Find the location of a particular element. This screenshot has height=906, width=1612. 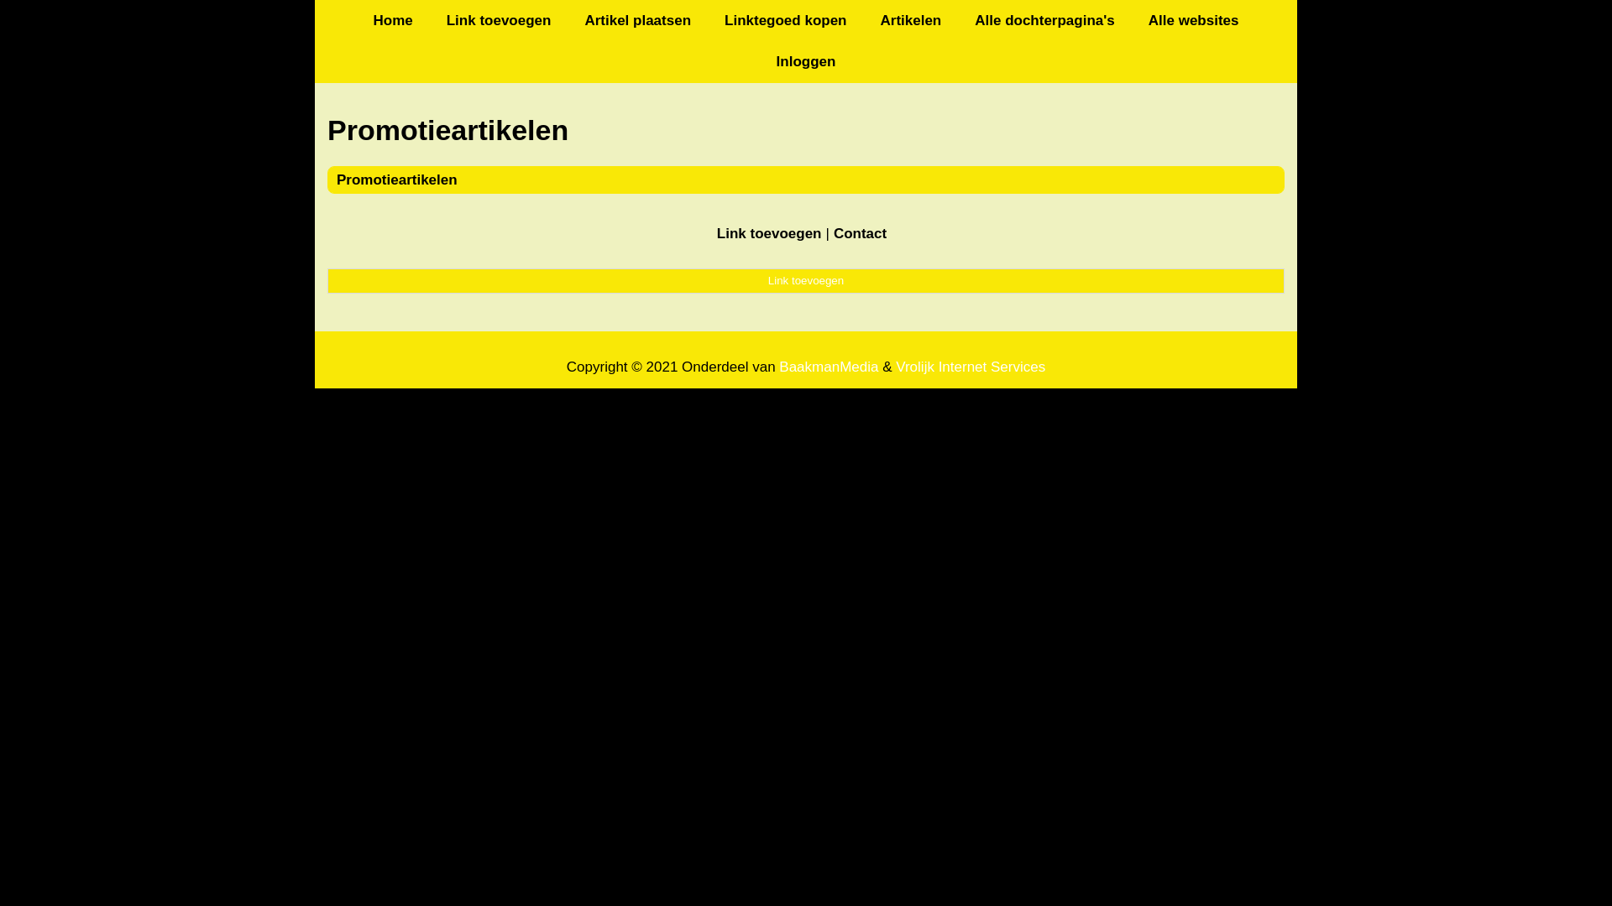

Inloggen is located at coordinates (806, 62).